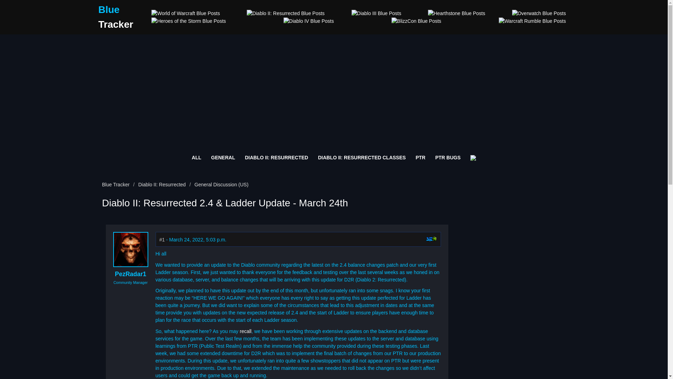 The height and width of the screenshot is (379, 673). I want to click on Blue Tracker, so click(118, 185).